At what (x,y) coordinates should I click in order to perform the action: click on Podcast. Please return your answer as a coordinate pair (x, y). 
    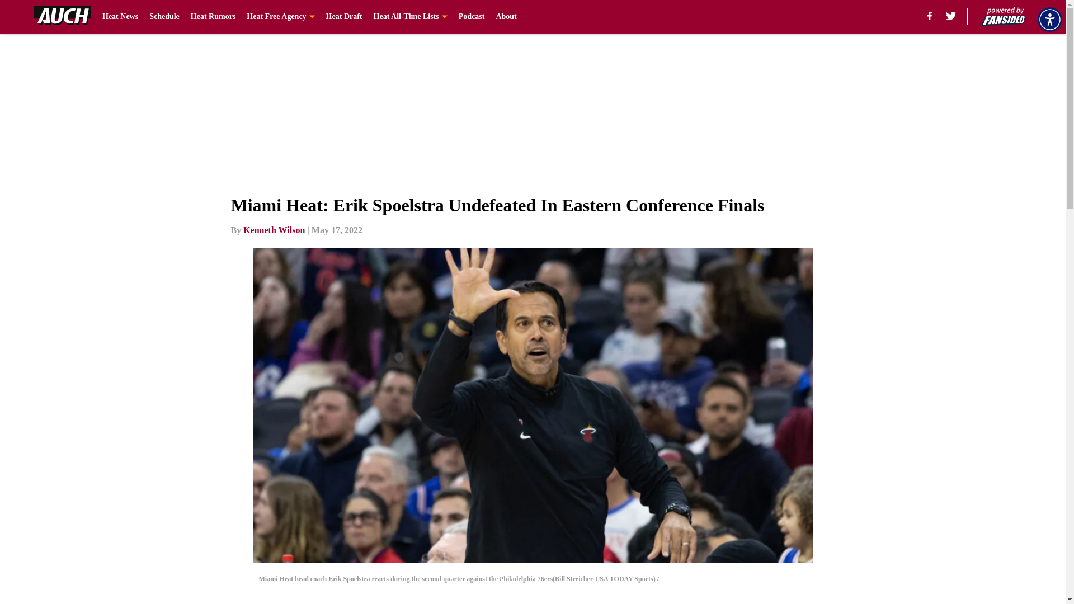
    Looking at the image, I should click on (472, 17).